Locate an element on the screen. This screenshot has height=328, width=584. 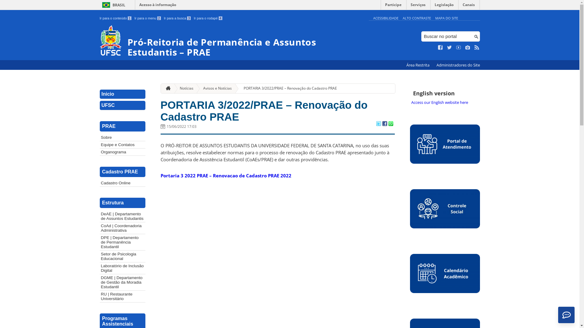
ACESSIBILIDADE is located at coordinates (386, 18).